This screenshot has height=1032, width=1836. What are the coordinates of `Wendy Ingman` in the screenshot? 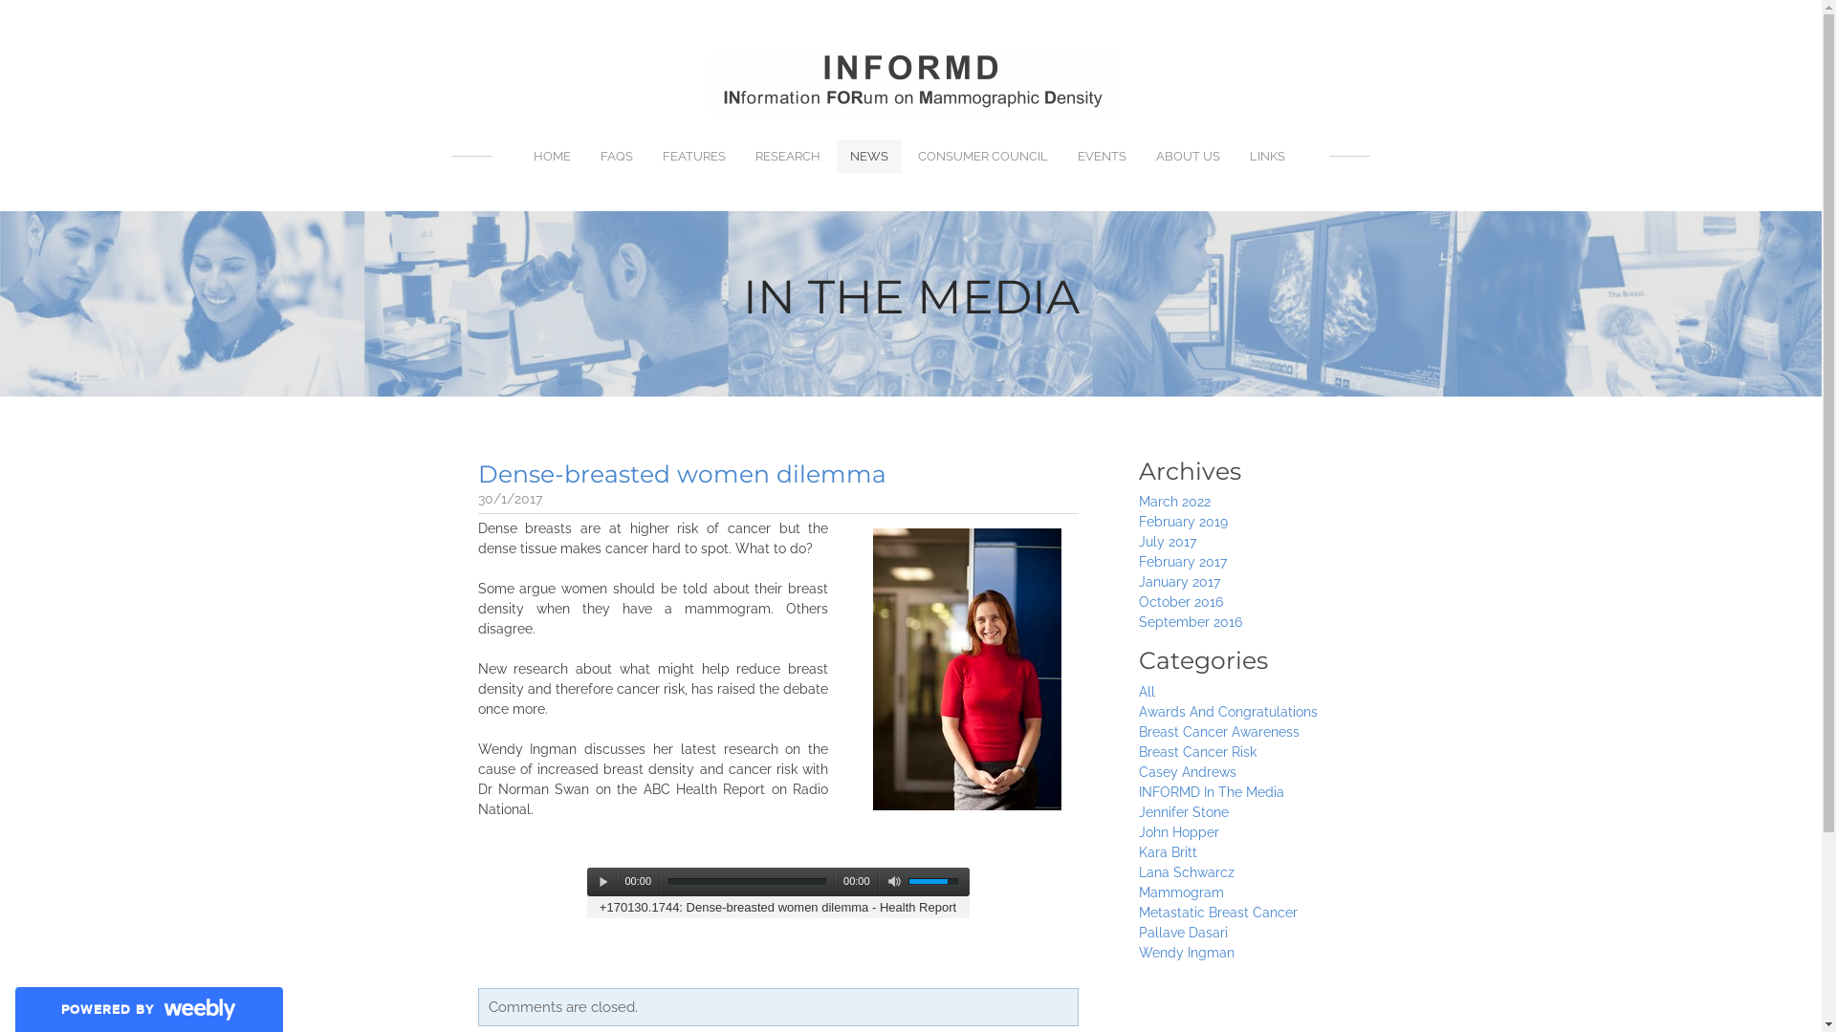 It's located at (1186, 953).